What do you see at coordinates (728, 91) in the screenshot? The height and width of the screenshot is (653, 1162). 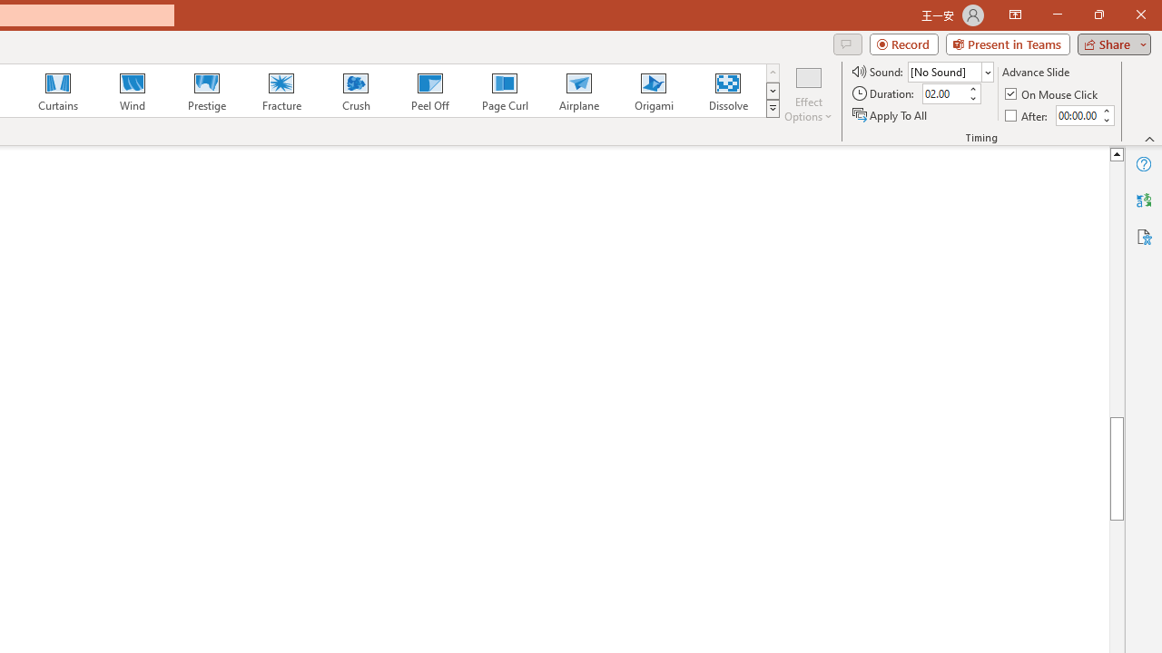 I see `Dissolve` at bounding box center [728, 91].